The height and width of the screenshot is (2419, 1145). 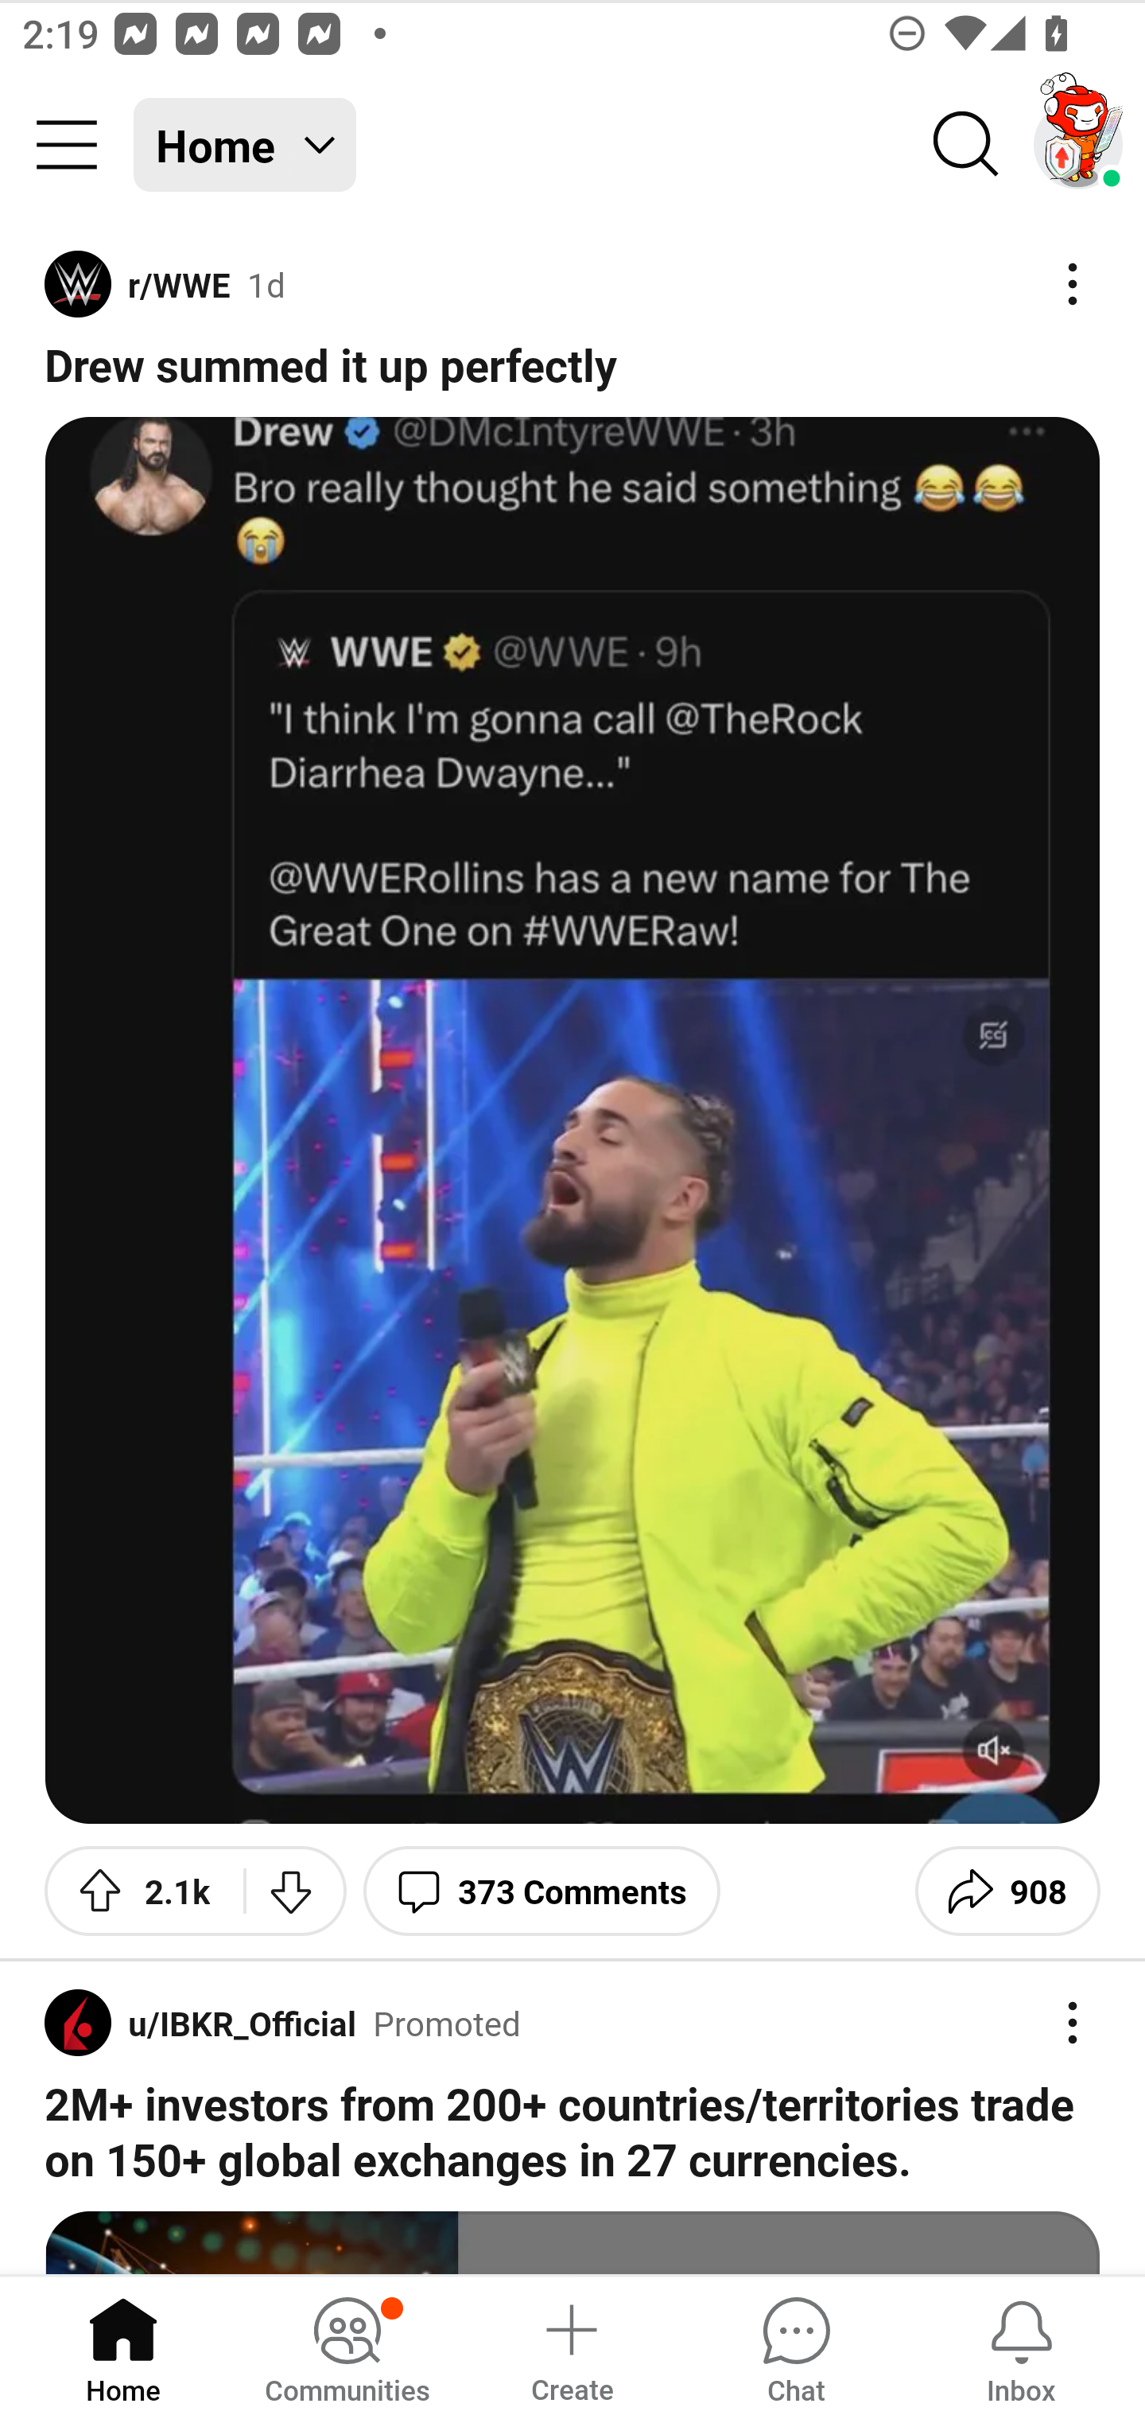 I want to click on Search, so click(x=967, y=145).